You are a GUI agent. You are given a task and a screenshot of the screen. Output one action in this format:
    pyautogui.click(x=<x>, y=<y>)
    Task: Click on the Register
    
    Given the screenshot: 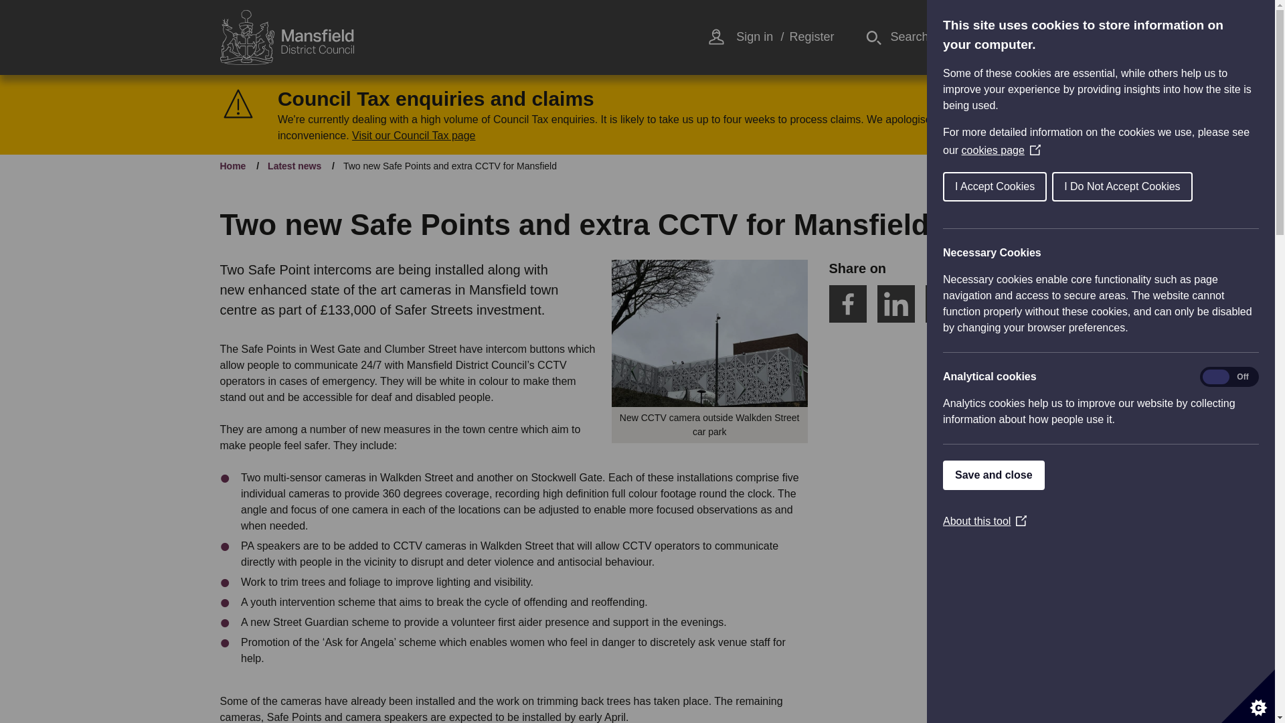 What is the action you would take?
    pyautogui.click(x=811, y=37)
    